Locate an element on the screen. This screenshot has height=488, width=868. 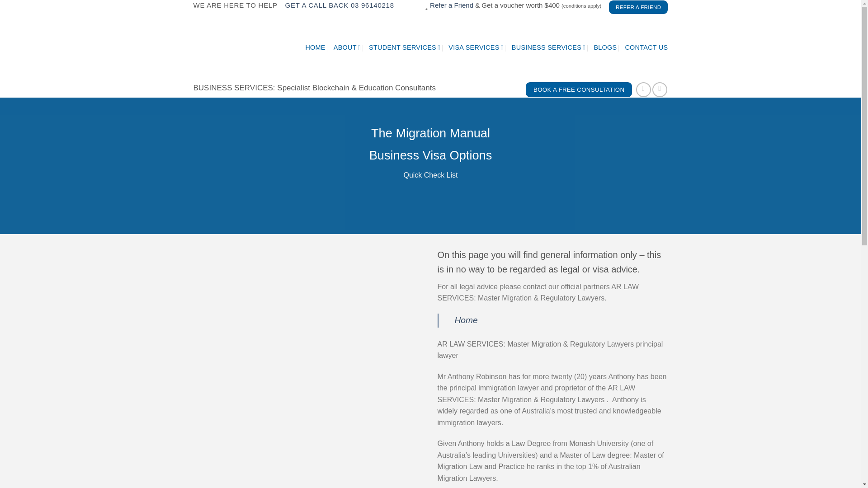
Follow on Twitter is located at coordinates (660, 89).